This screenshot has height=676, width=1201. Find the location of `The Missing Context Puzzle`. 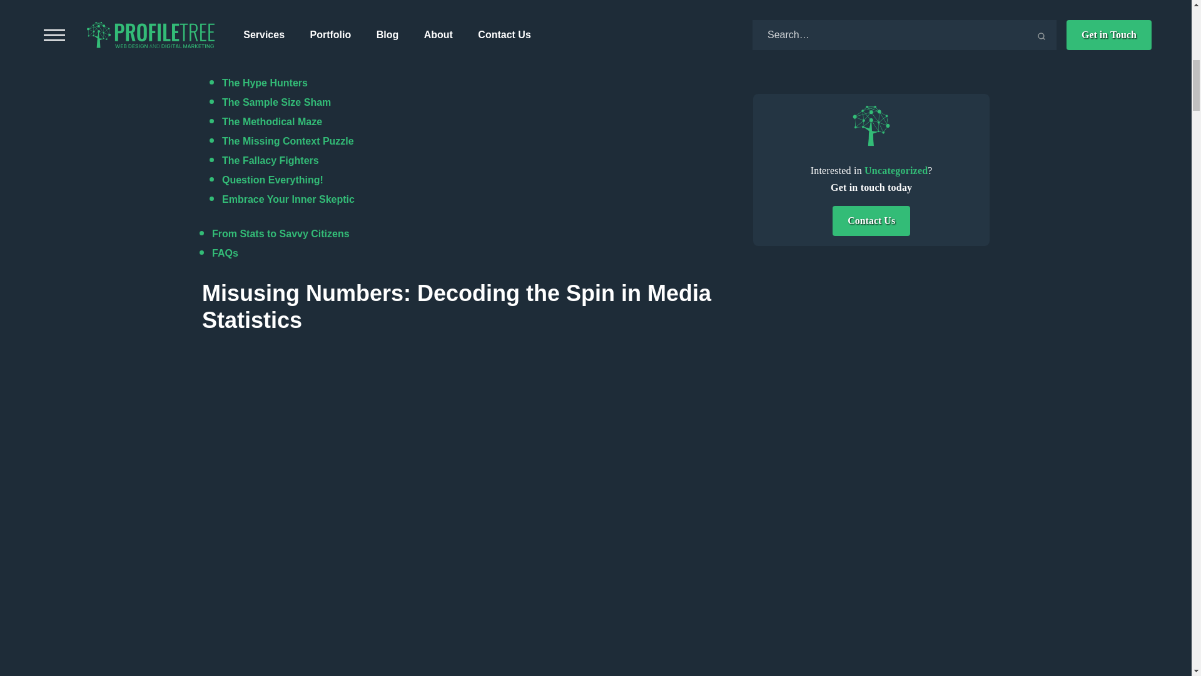

The Missing Context Puzzle is located at coordinates (288, 141).